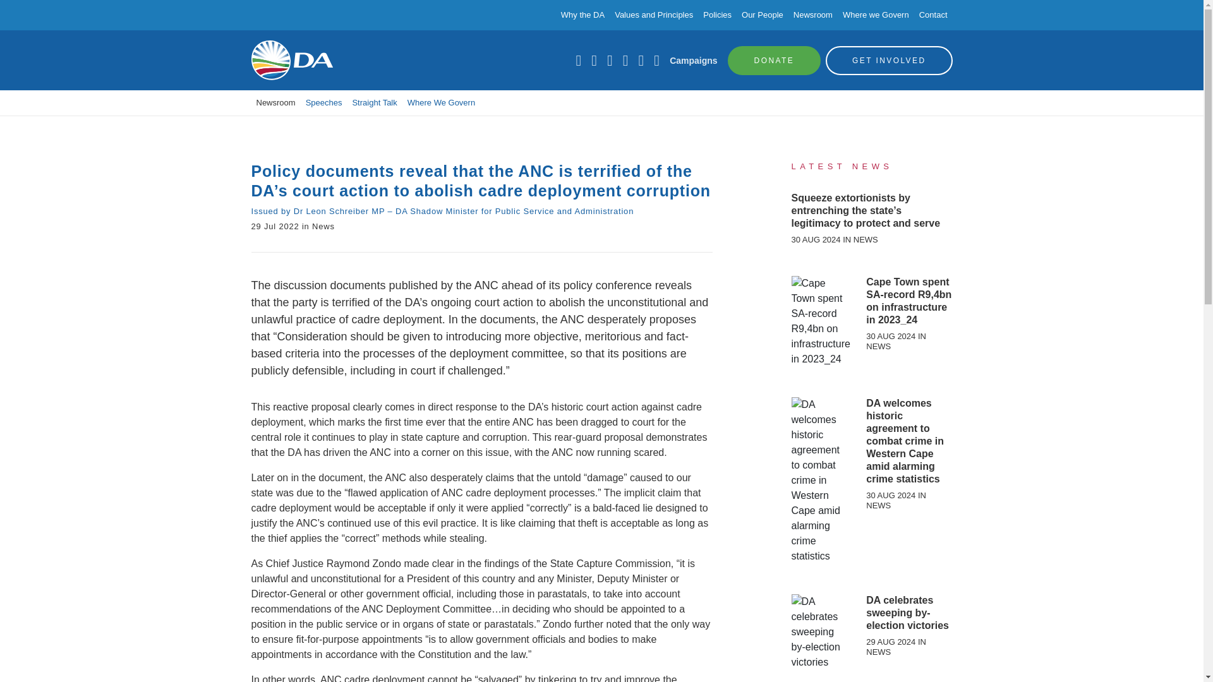 Image resolution: width=1213 pixels, height=682 pixels. I want to click on Democratic Alliance Logo, so click(292, 60).